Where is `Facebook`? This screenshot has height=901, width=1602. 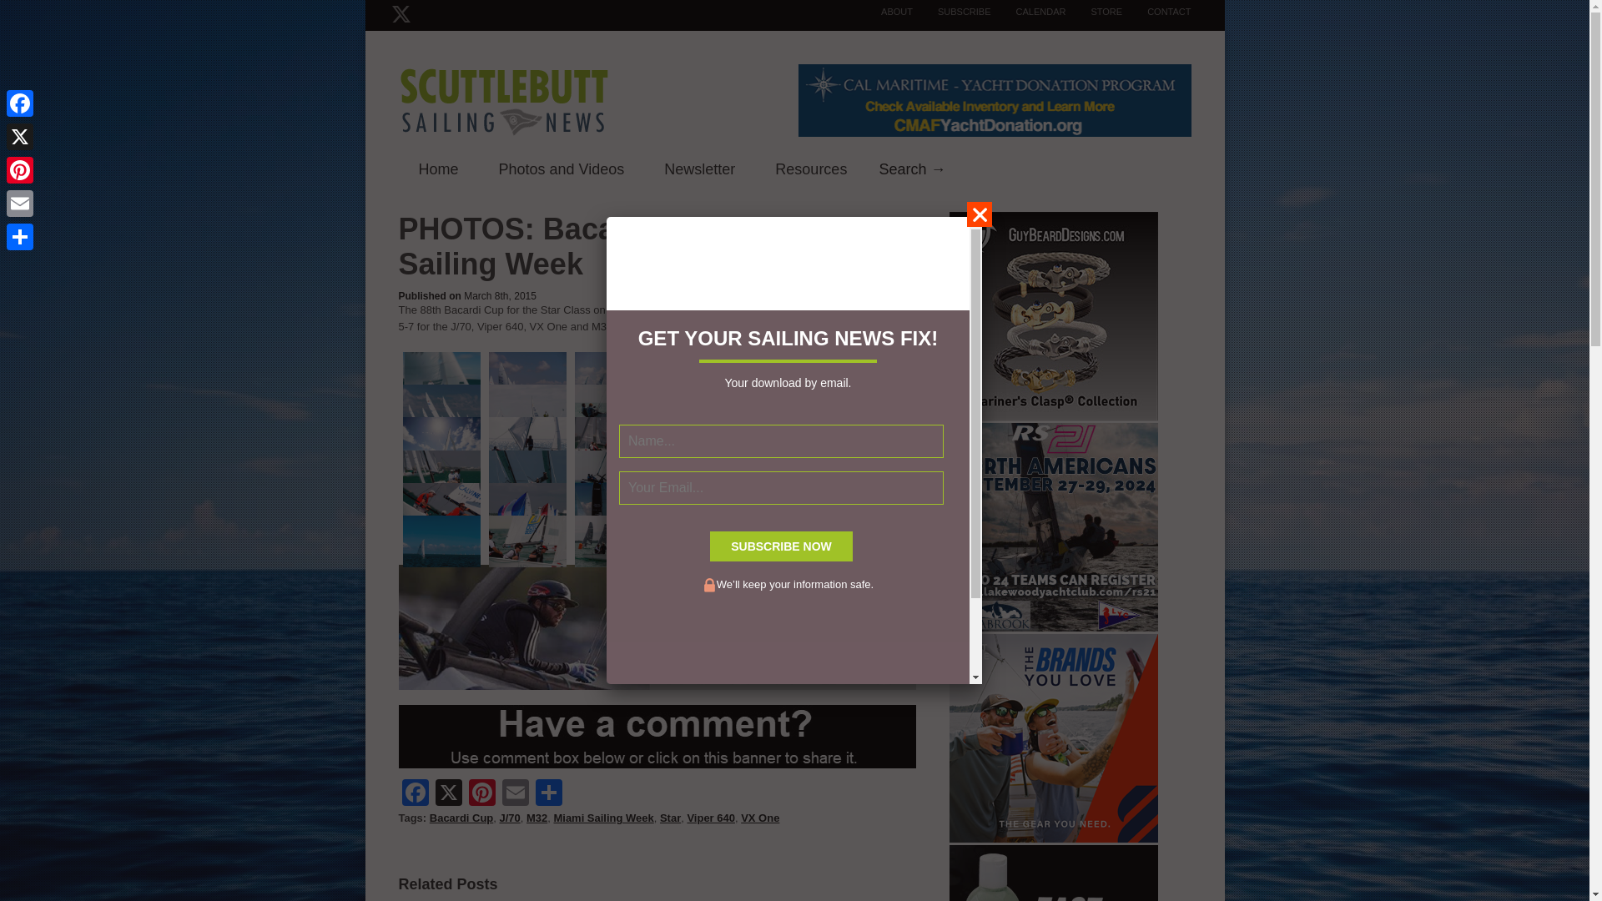
Facebook is located at coordinates (416, 794).